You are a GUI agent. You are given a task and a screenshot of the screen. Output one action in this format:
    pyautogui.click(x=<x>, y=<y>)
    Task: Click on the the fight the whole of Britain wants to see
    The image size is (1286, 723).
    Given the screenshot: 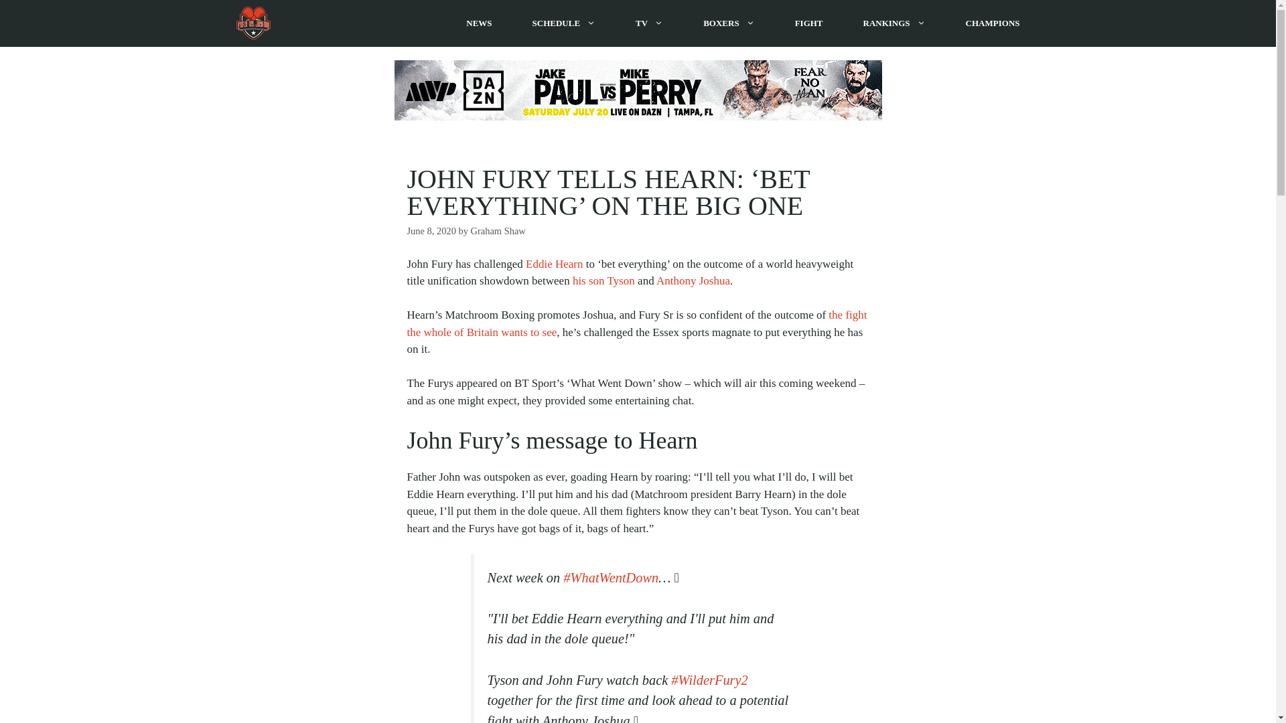 What is the action you would take?
    pyautogui.click(x=637, y=324)
    